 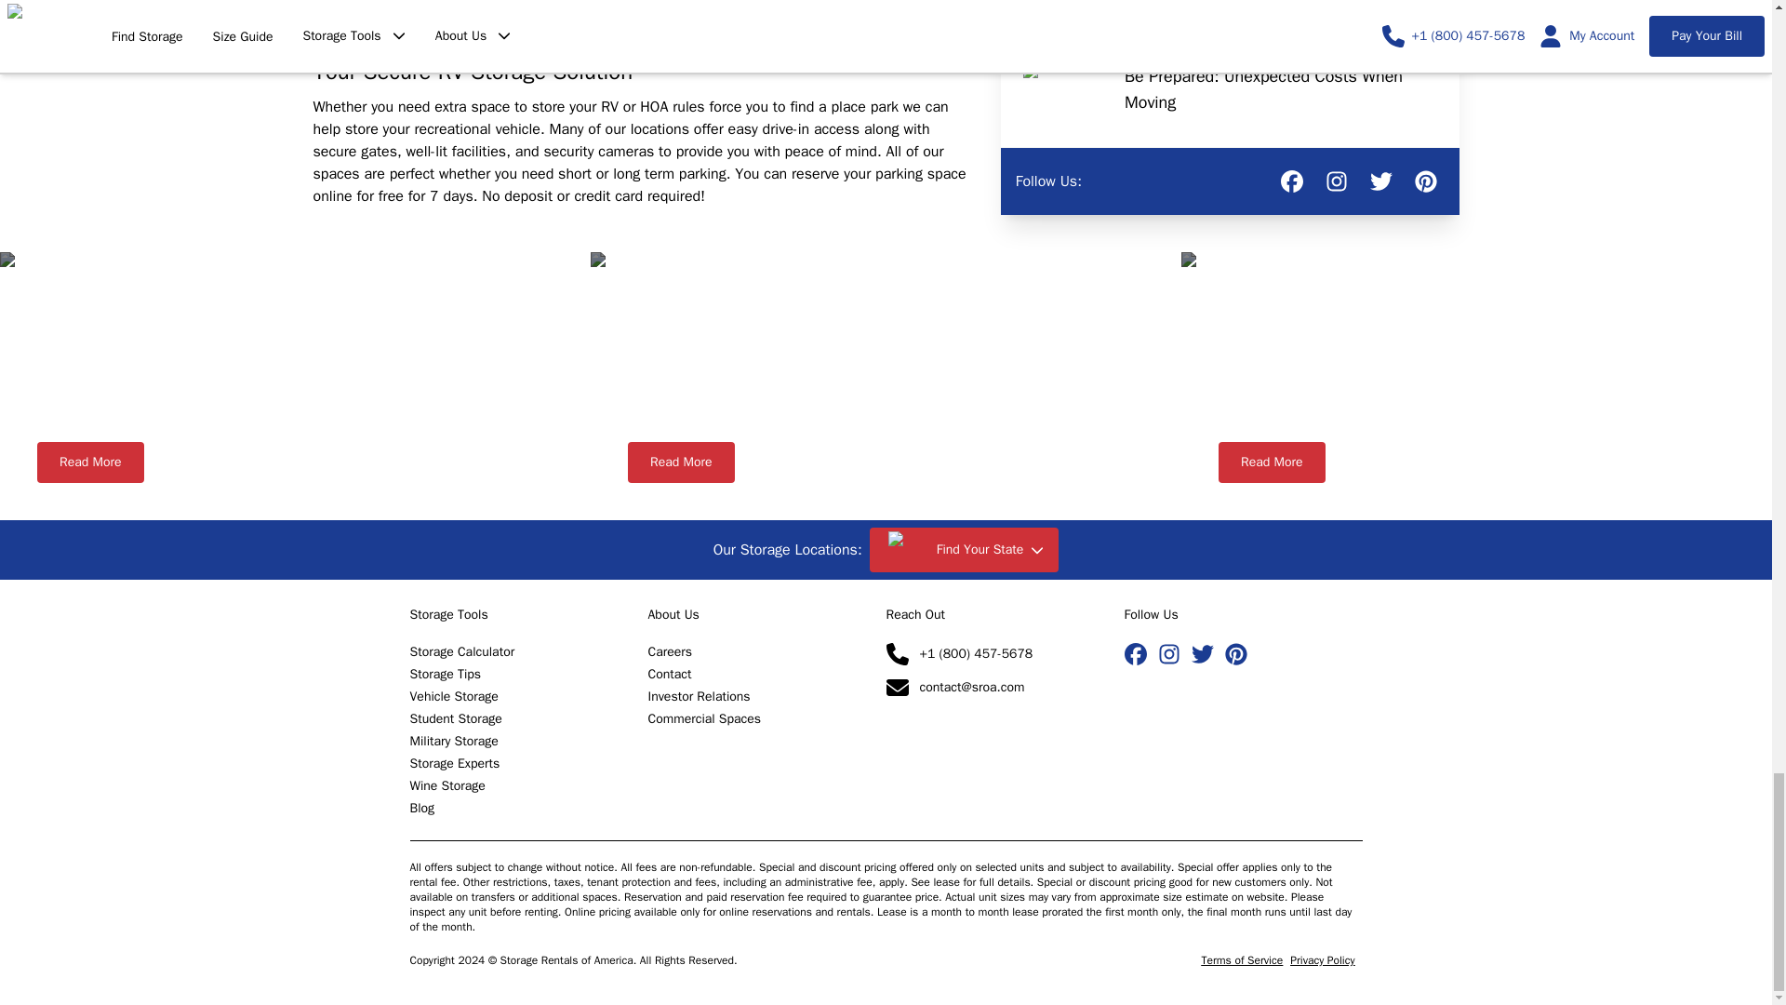 I want to click on Student Storage, so click(x=455, y=718).